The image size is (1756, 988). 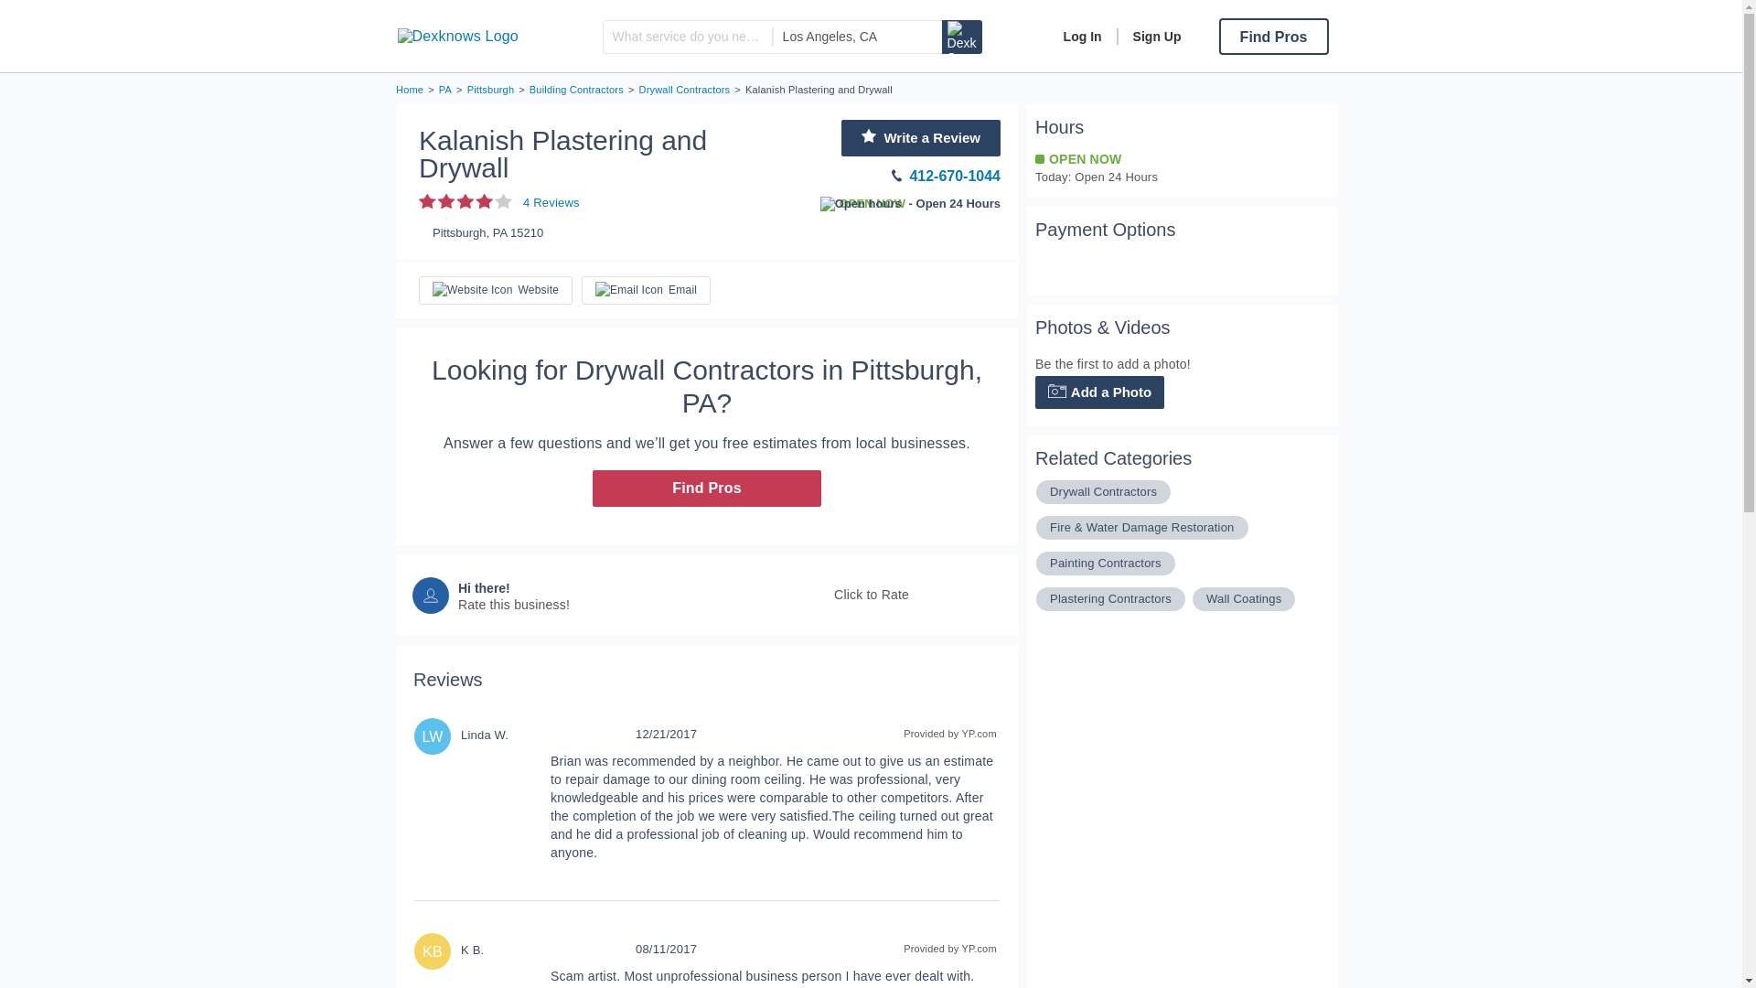 I want to click on Pittsburgh, so click(x=490, y=89).